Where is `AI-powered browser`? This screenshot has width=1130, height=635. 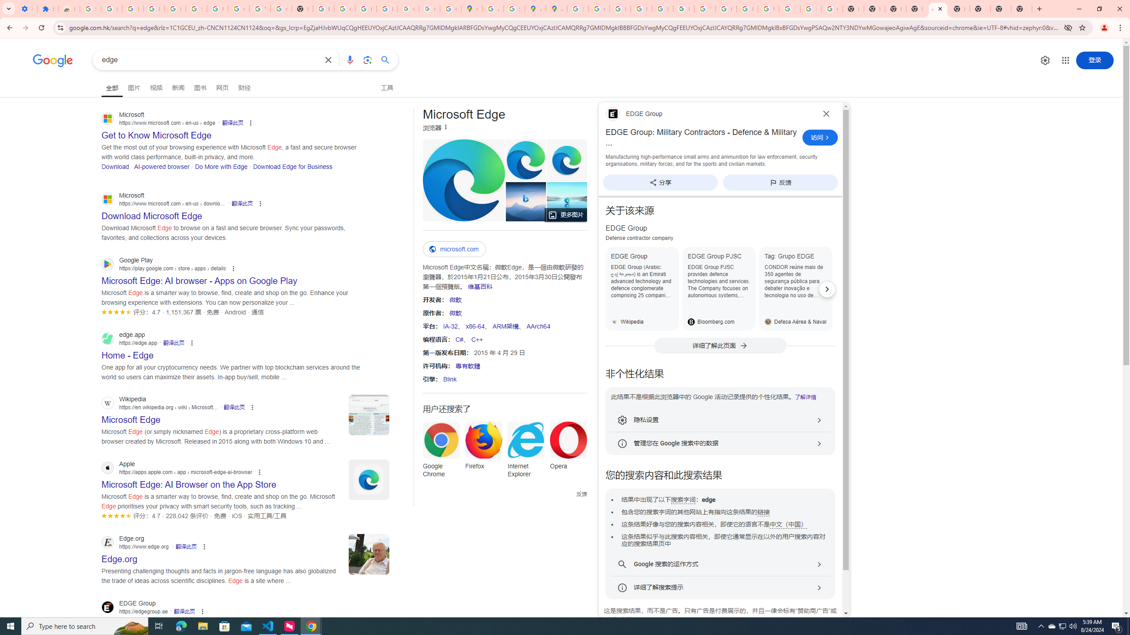 AI-powered browser is located at coordinates (162, 166).